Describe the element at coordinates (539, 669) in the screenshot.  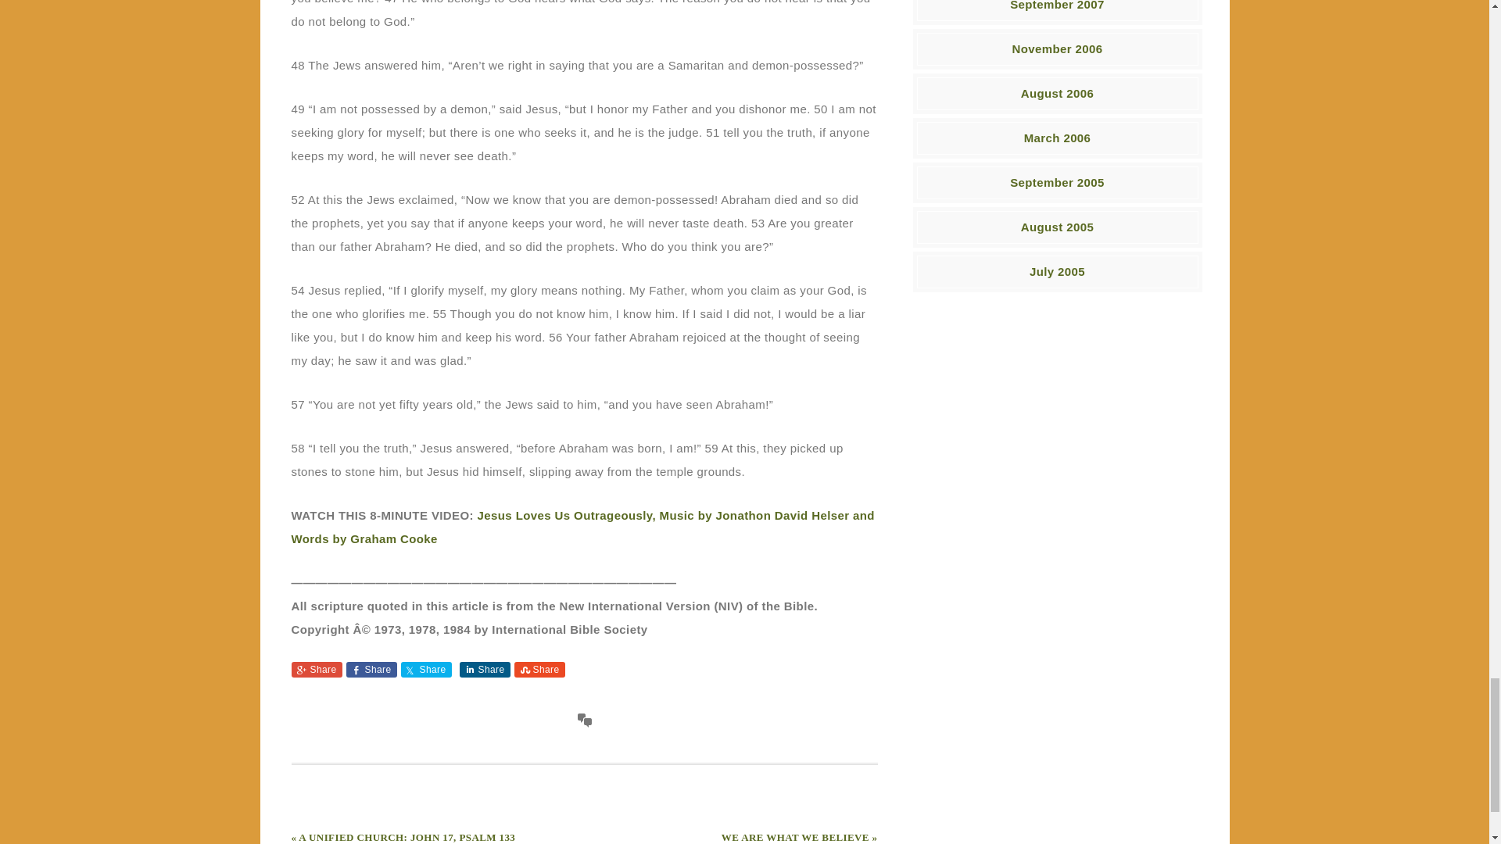
I see `Share` at that location.